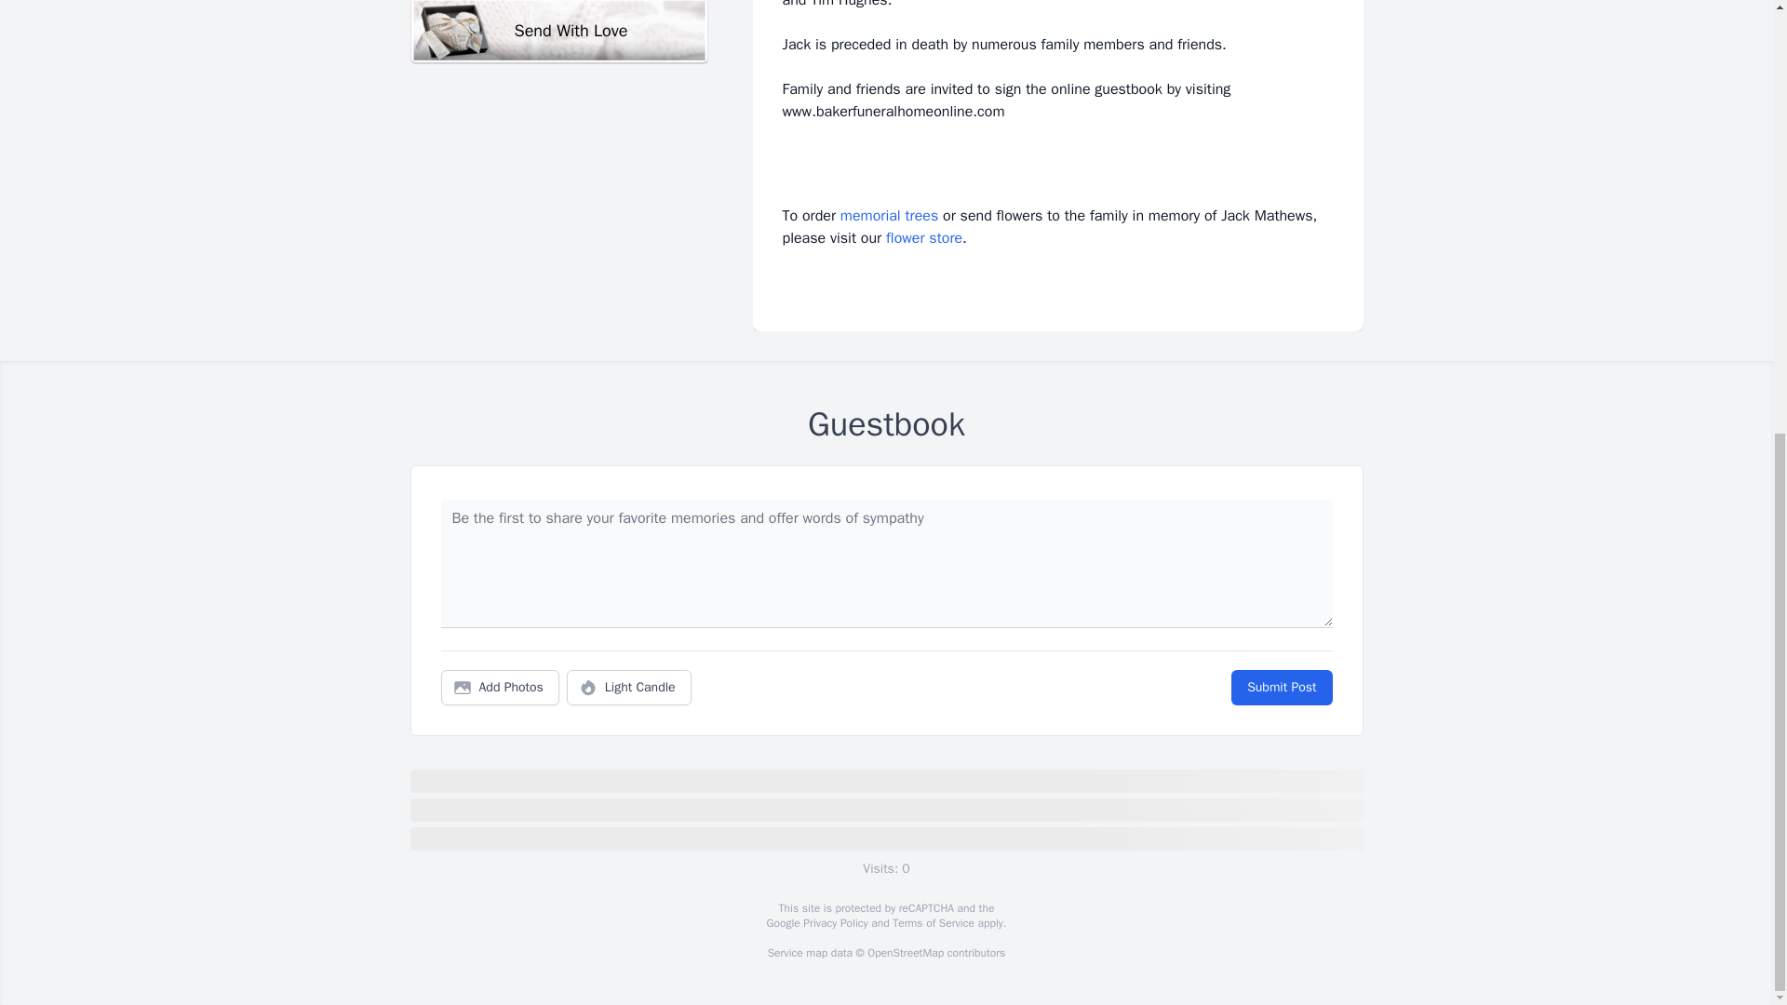 This screenshot has width=1787, height=1005. I want to click on Terms of Service, so click(933, 923).